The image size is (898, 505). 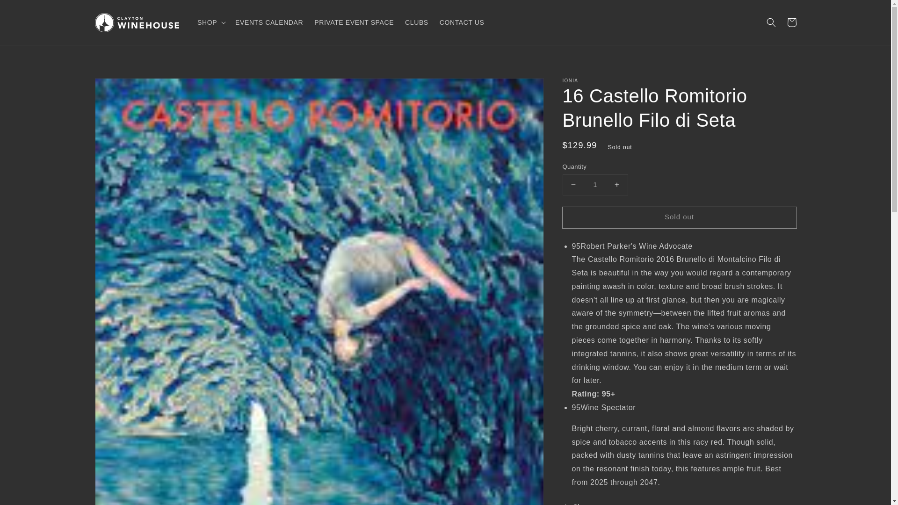 I want to click on Skip to content, so click(x=28, y=10).